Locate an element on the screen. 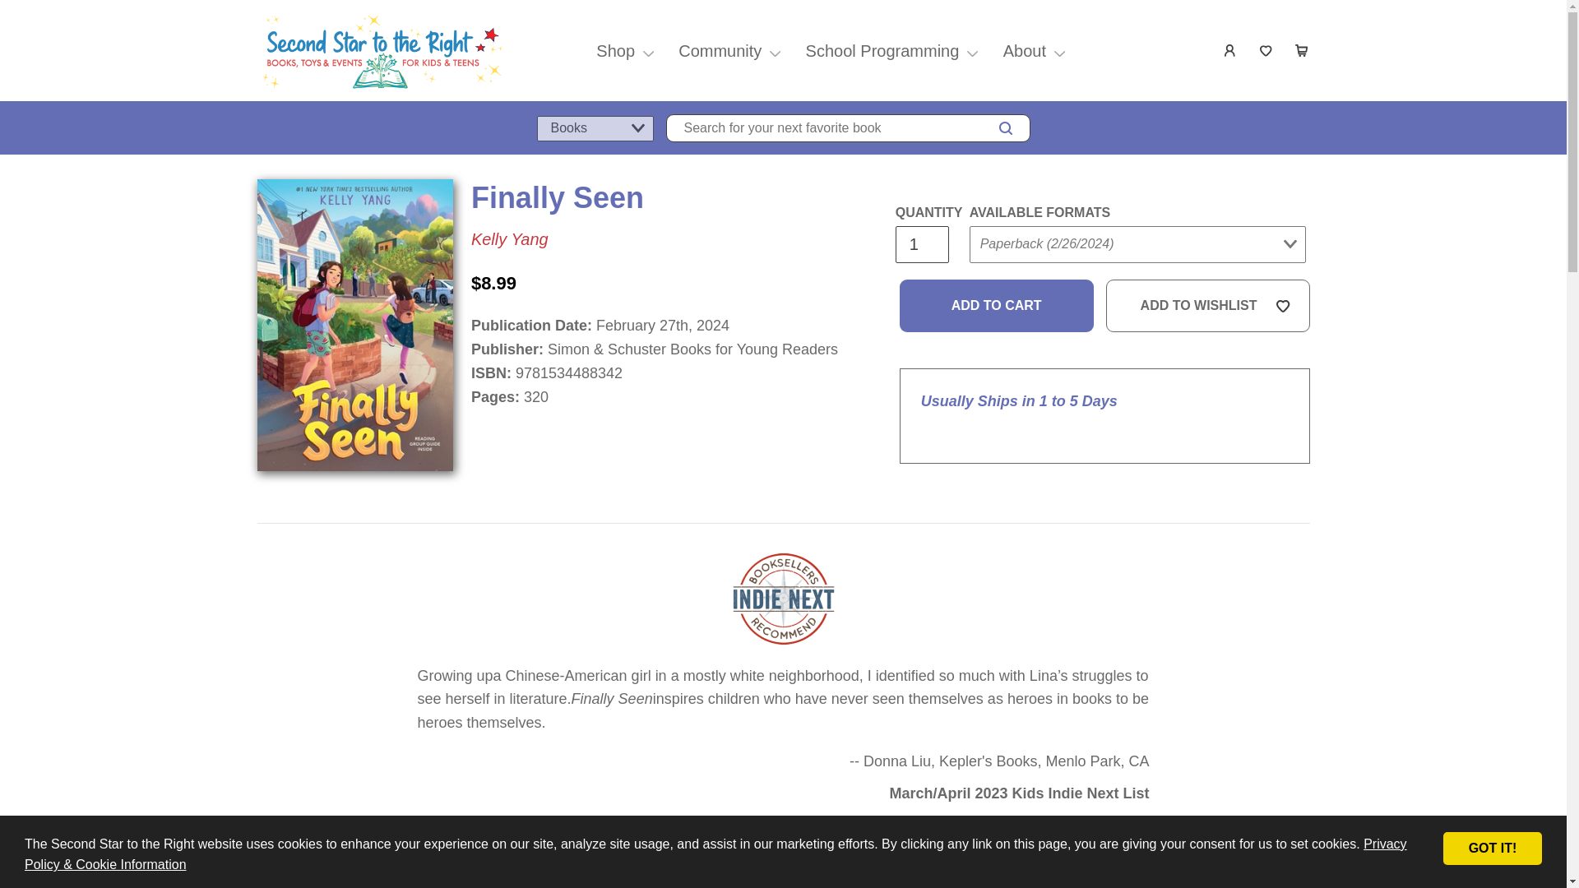 Image resolution: width=1579 pixels, height=888 pixels. Wishlist is located at coordinates (1266, 51).